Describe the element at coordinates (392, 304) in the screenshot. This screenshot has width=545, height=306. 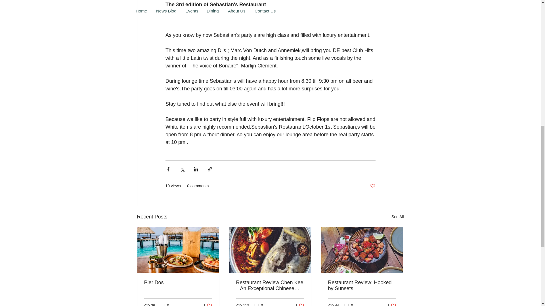
I see `Pier Dos` at that location.